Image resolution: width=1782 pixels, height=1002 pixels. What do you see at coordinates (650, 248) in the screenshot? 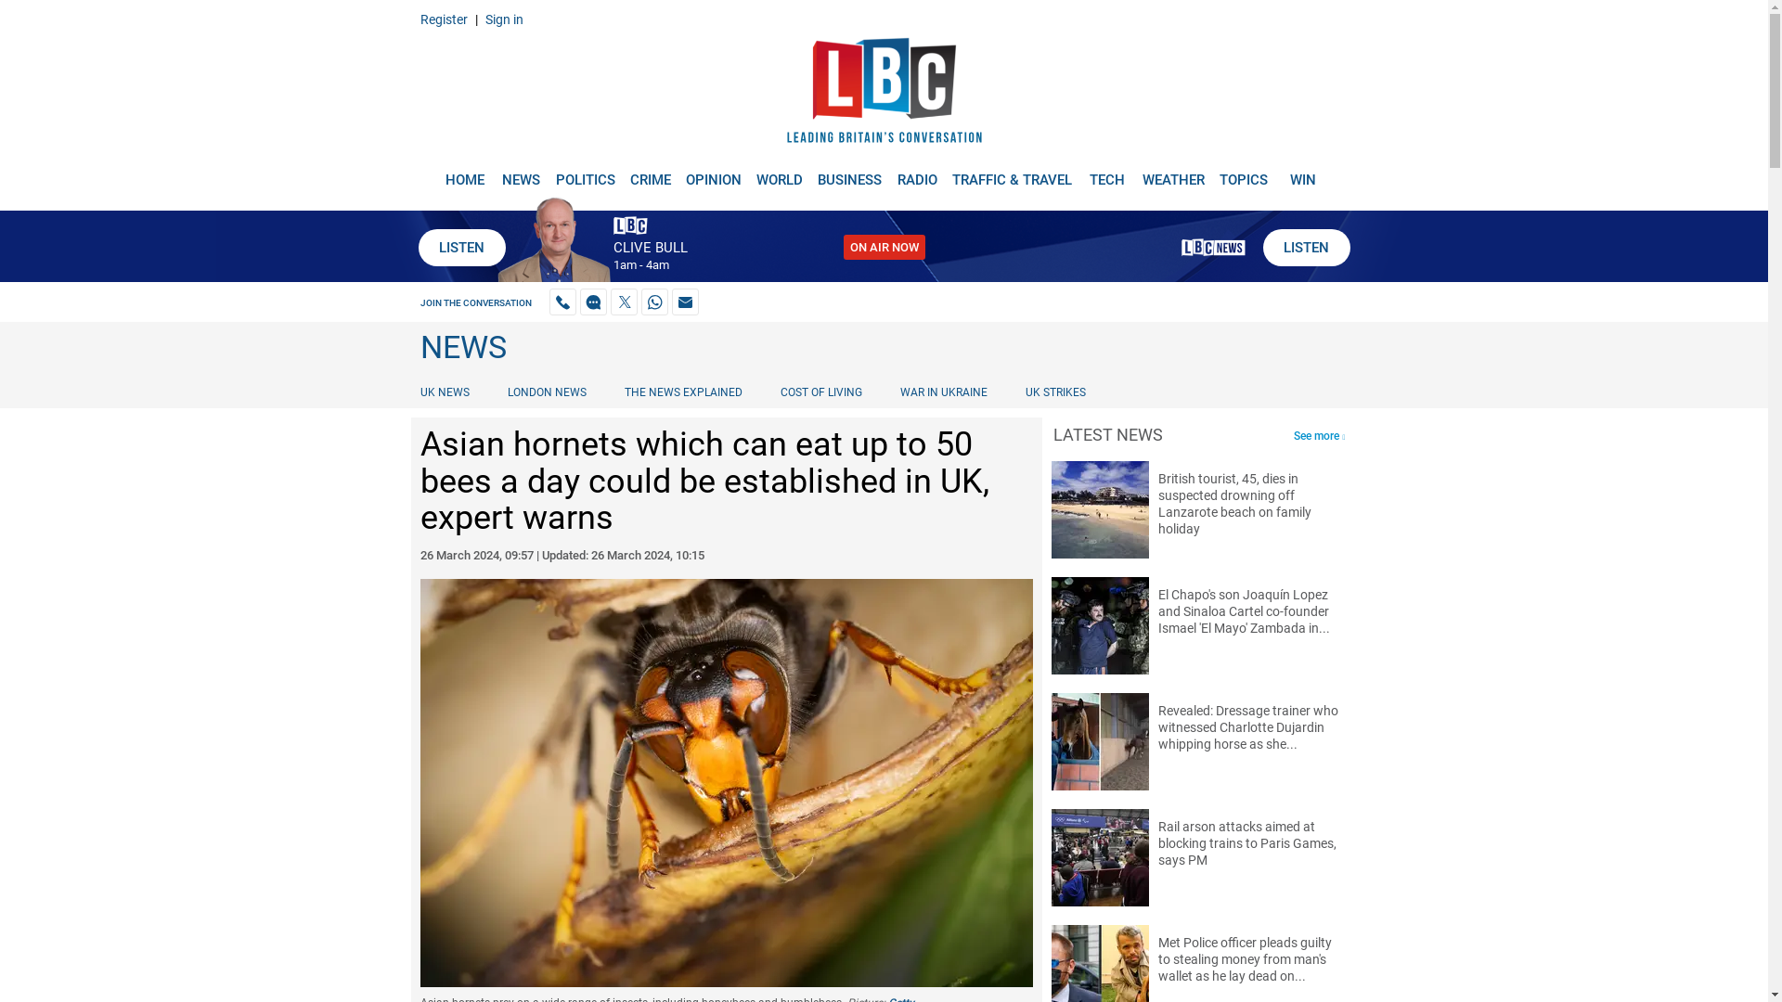
I see `CLIVE BULL` at bounding box center [650, 248].